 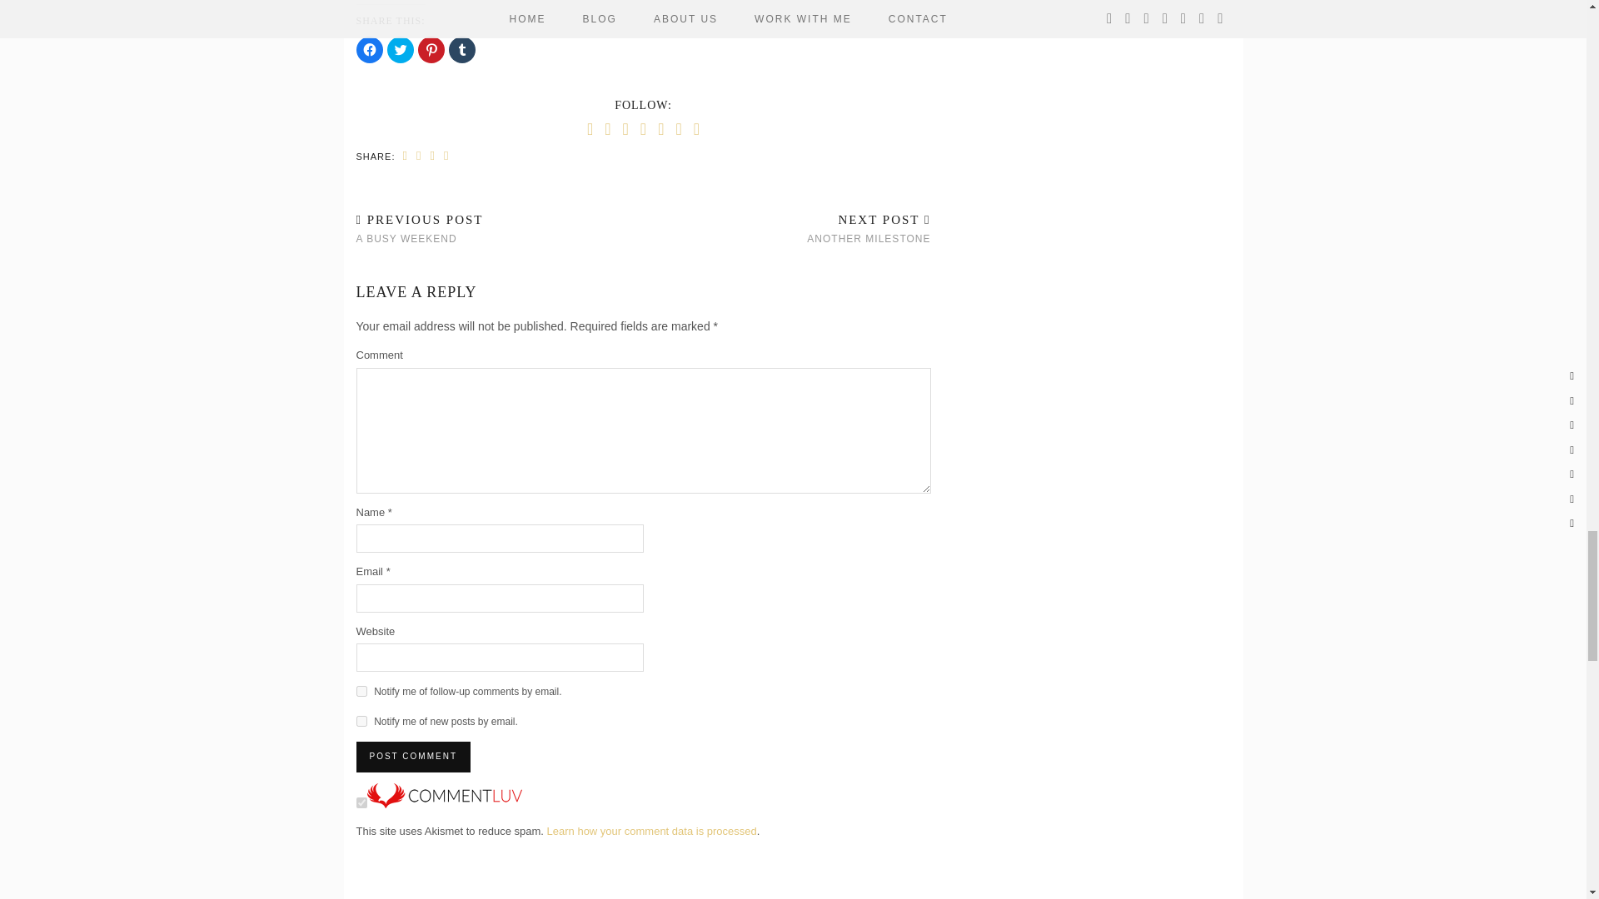 What do you see at coordinates (361, 721) in the screenshot?
I see `subscribe` at bounding box center [361, 721].